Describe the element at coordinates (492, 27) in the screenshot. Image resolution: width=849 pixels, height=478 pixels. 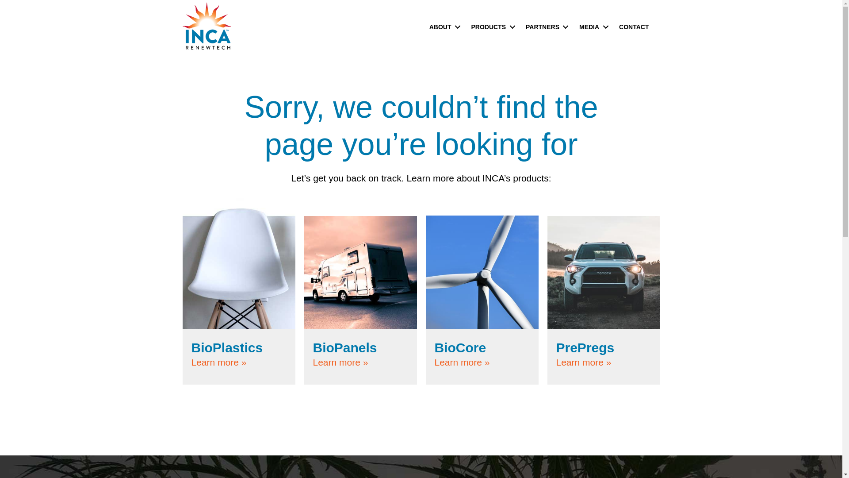
I see `PRODUCTS` at that location.